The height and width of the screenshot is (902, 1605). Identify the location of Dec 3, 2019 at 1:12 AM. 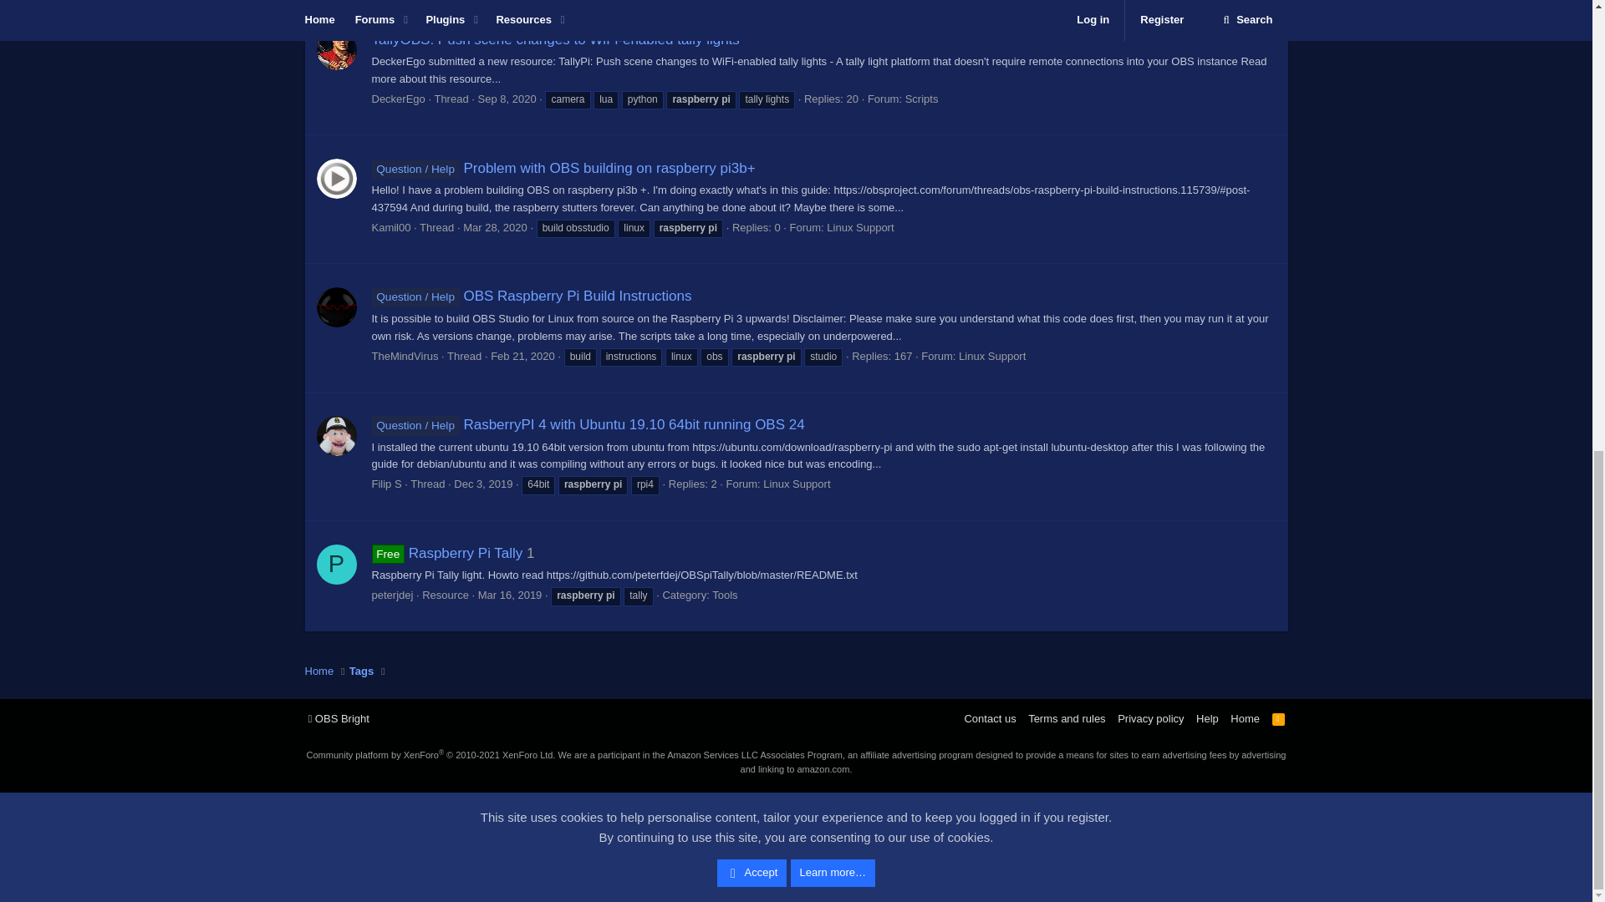
(483, 484).